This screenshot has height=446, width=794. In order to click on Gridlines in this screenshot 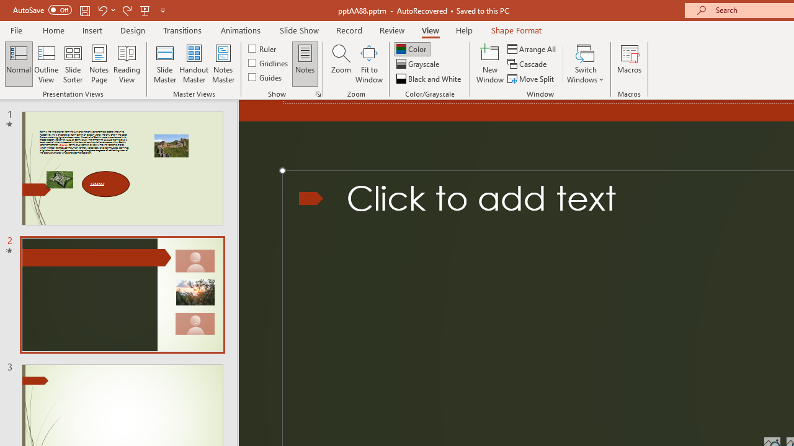, I will do `click(269, 63)`.